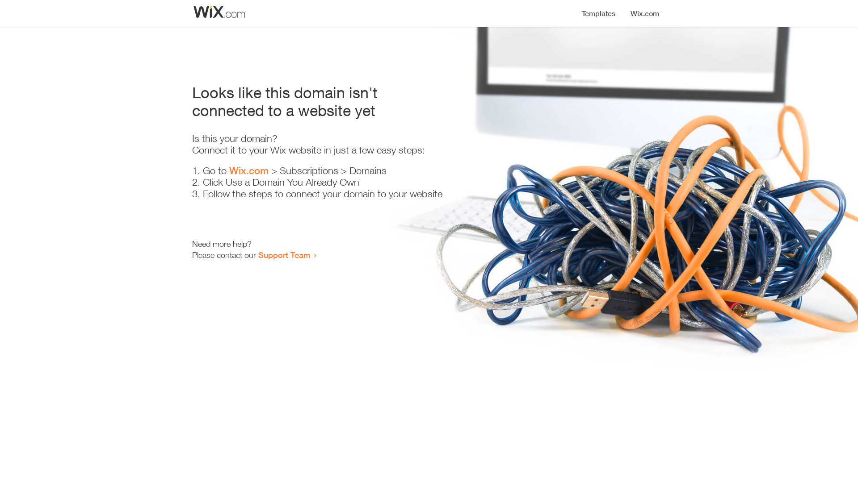 The width and height of the screenshot is (858, 482). Describe the element at coordinates (249, 170) in the screenshot. I see `Wix.com` at that location.